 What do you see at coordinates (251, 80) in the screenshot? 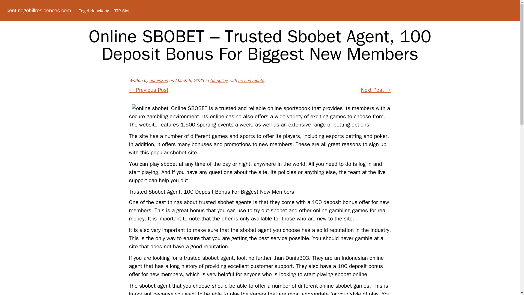
I see `no comments` at bounding box center [251, 80].